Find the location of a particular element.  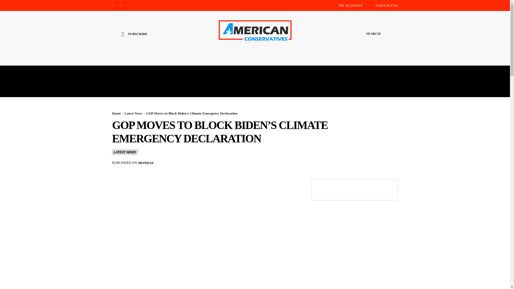

SEARCH is located at coordinates (377, 39).